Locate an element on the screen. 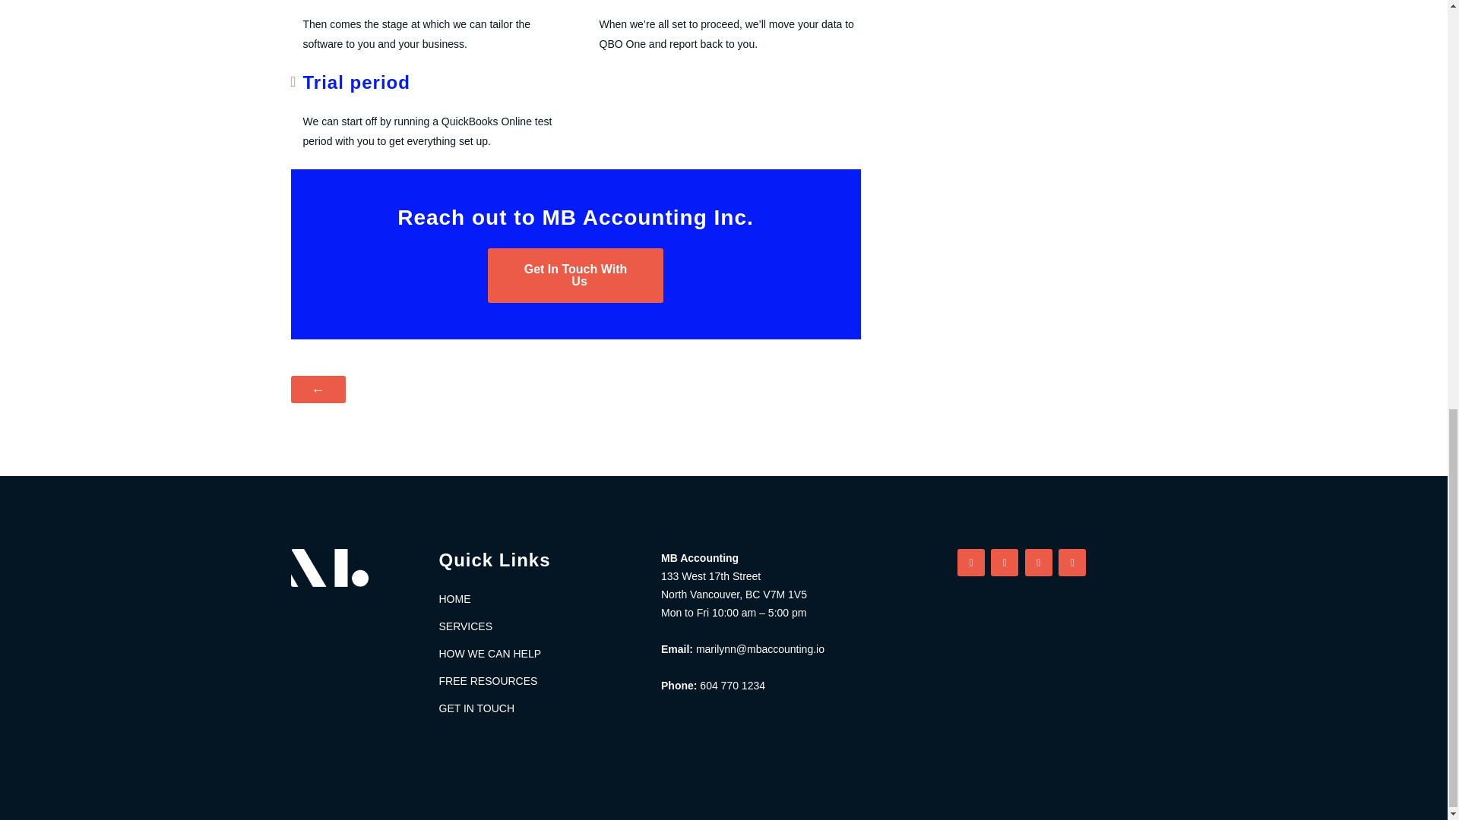 The width and height of the screenshot is (1459, 820). HOW WE CAN HELP is located at coordinates (538, 653).